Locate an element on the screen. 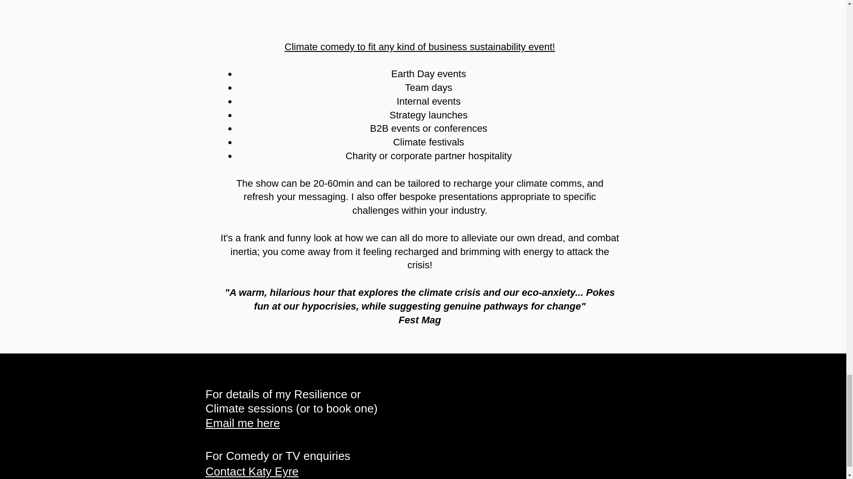  Email me here is located at coordinates (243, 423).